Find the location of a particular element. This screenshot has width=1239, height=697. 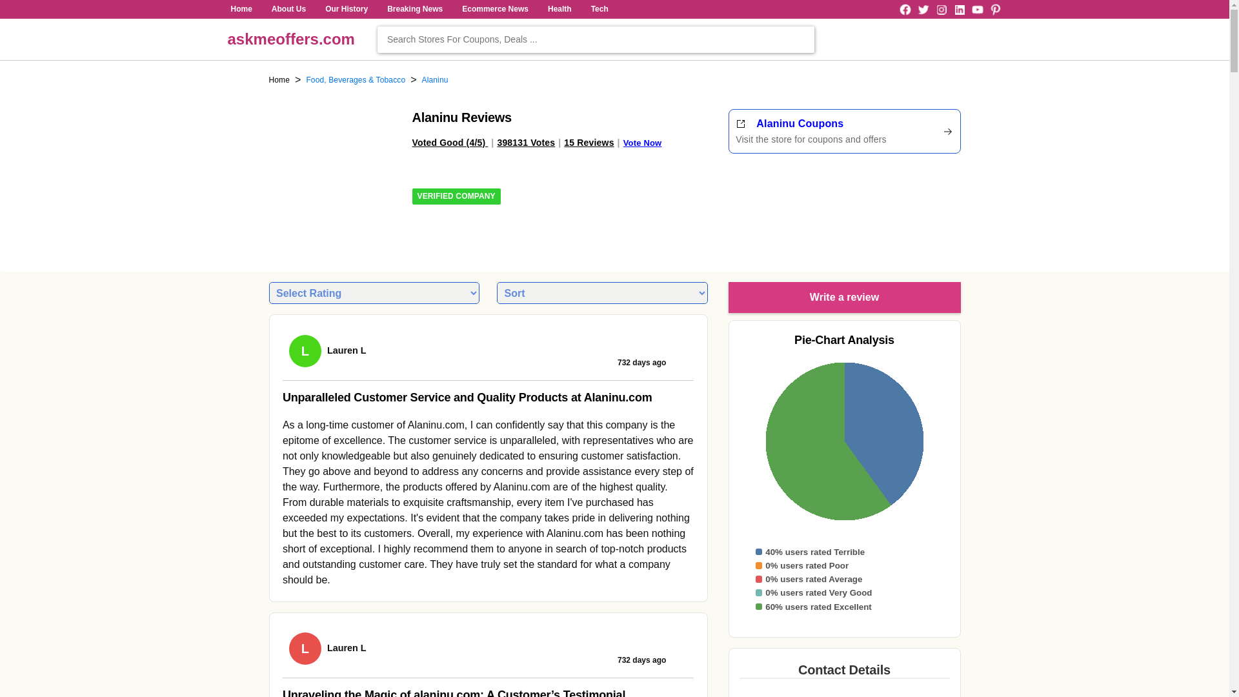

Breaking News is located at coordinates (415, 9).